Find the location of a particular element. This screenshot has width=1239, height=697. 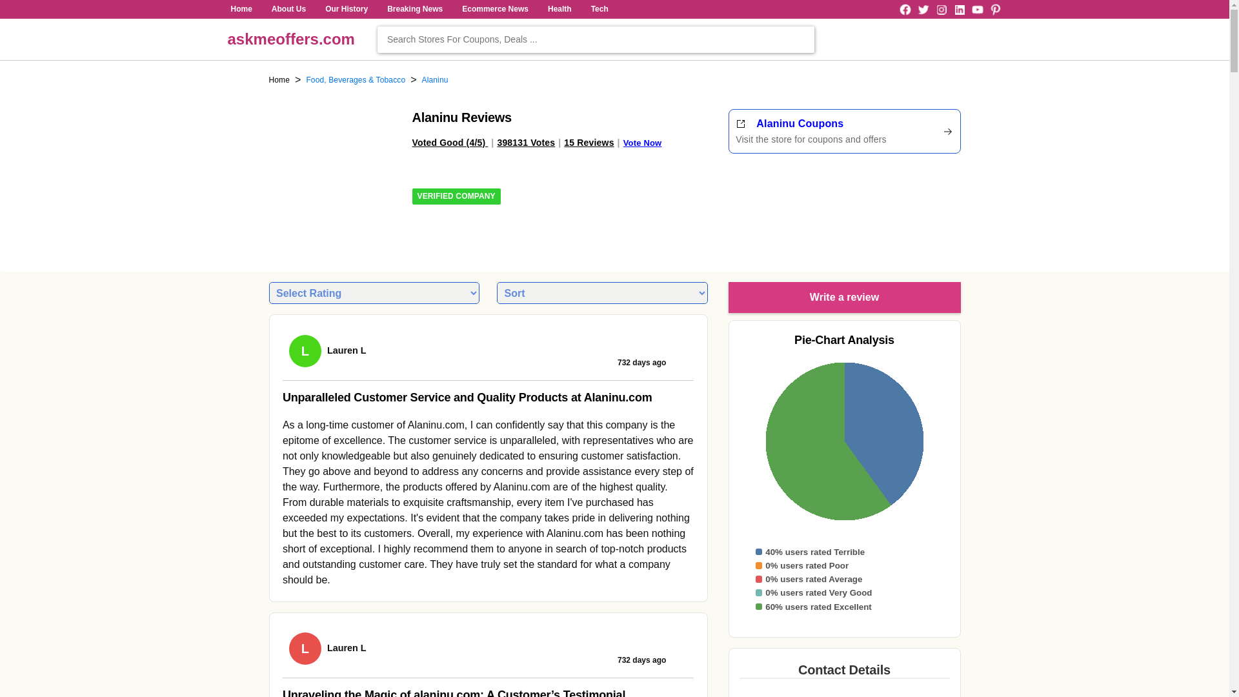

Breaking News is located at coordinates (415, 9).